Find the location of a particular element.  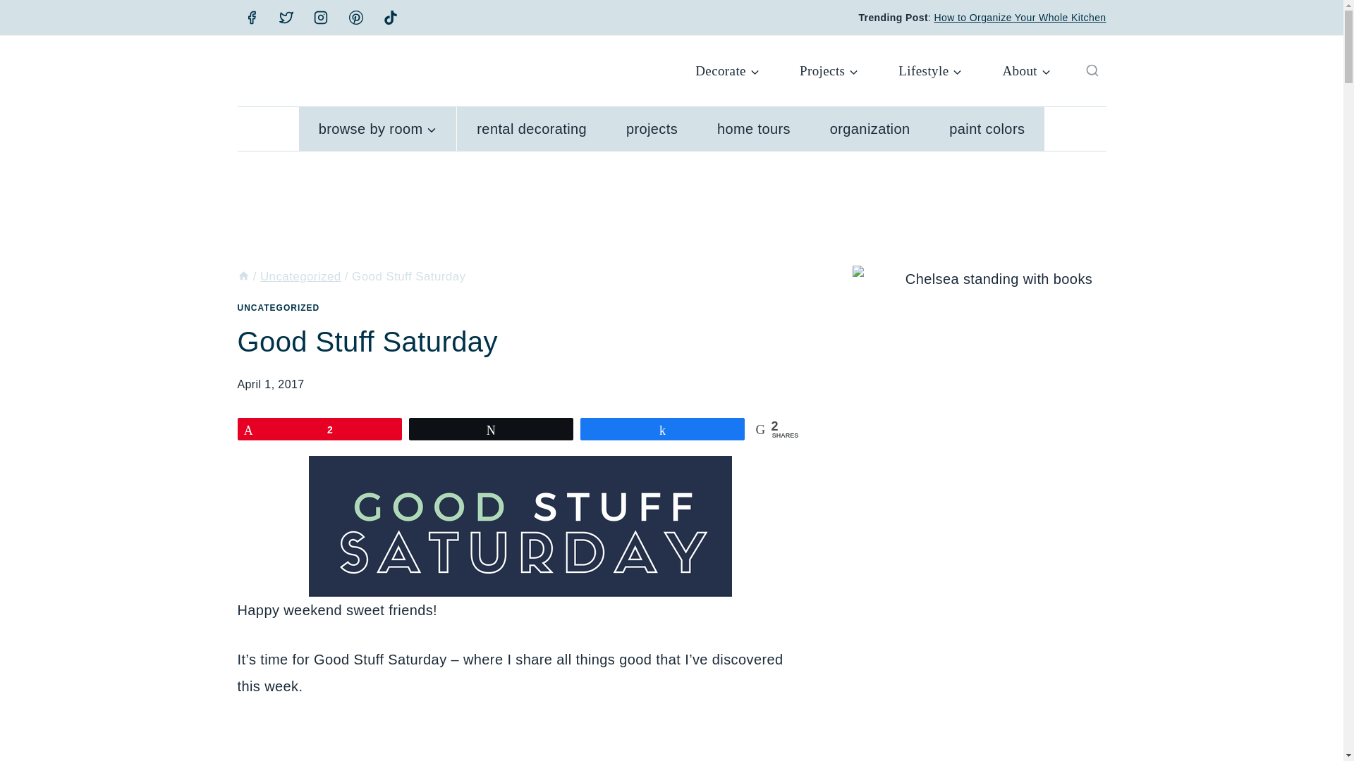

Home is located at coordinates (243, 276).